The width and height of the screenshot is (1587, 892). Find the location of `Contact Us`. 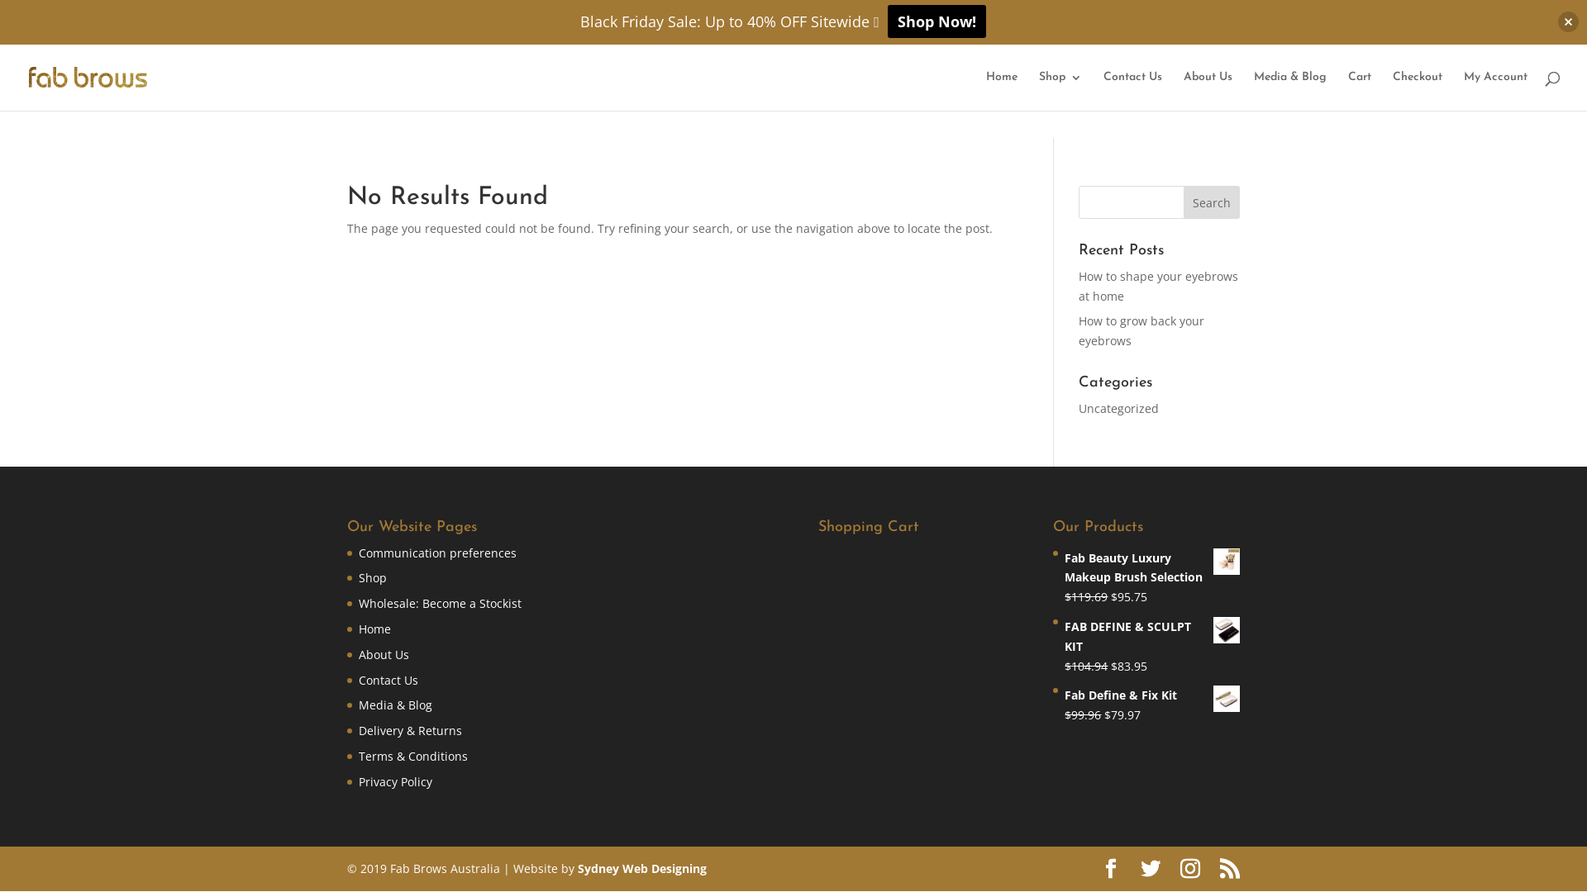

Contact Us is located at coordinates (1132, 91).